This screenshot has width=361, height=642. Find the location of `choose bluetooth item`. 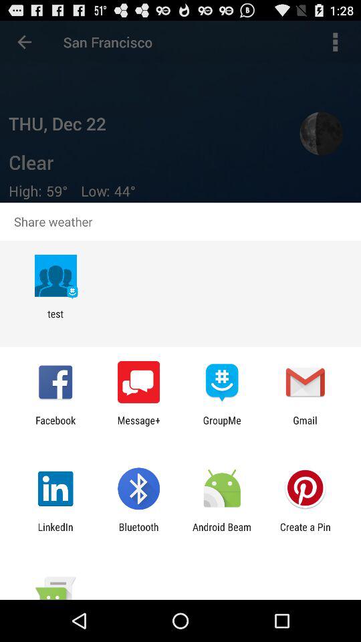

choose bluetooth item is located at coordinates (138, 532).